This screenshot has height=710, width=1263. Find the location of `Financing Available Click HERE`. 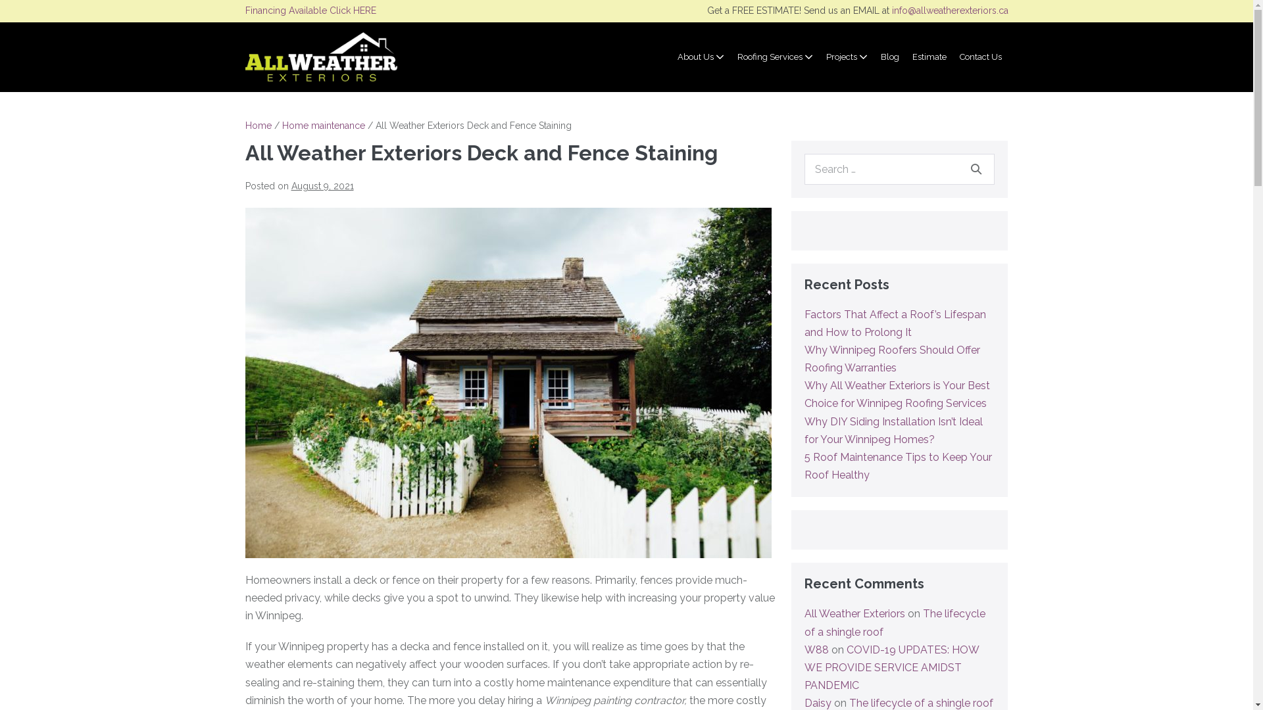

Financing Available Click HERE is located at coordinates (310, 11).